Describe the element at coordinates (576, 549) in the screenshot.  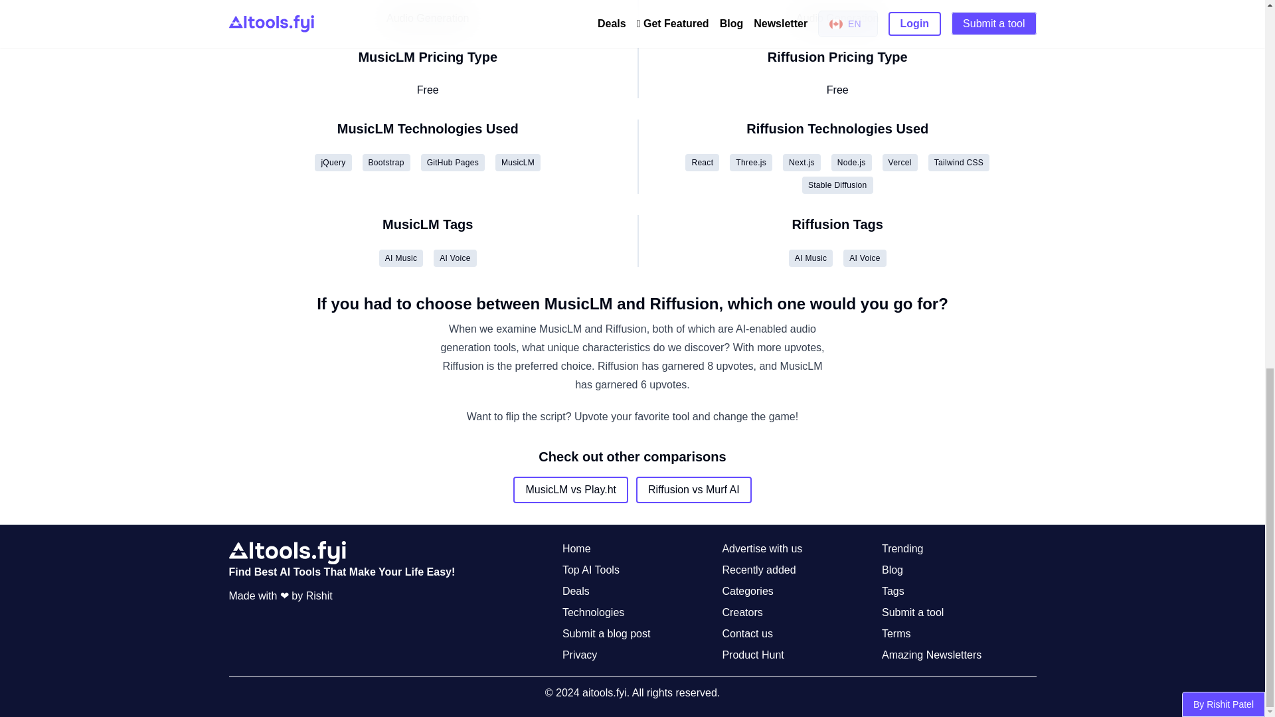
I see `Home` at that location.